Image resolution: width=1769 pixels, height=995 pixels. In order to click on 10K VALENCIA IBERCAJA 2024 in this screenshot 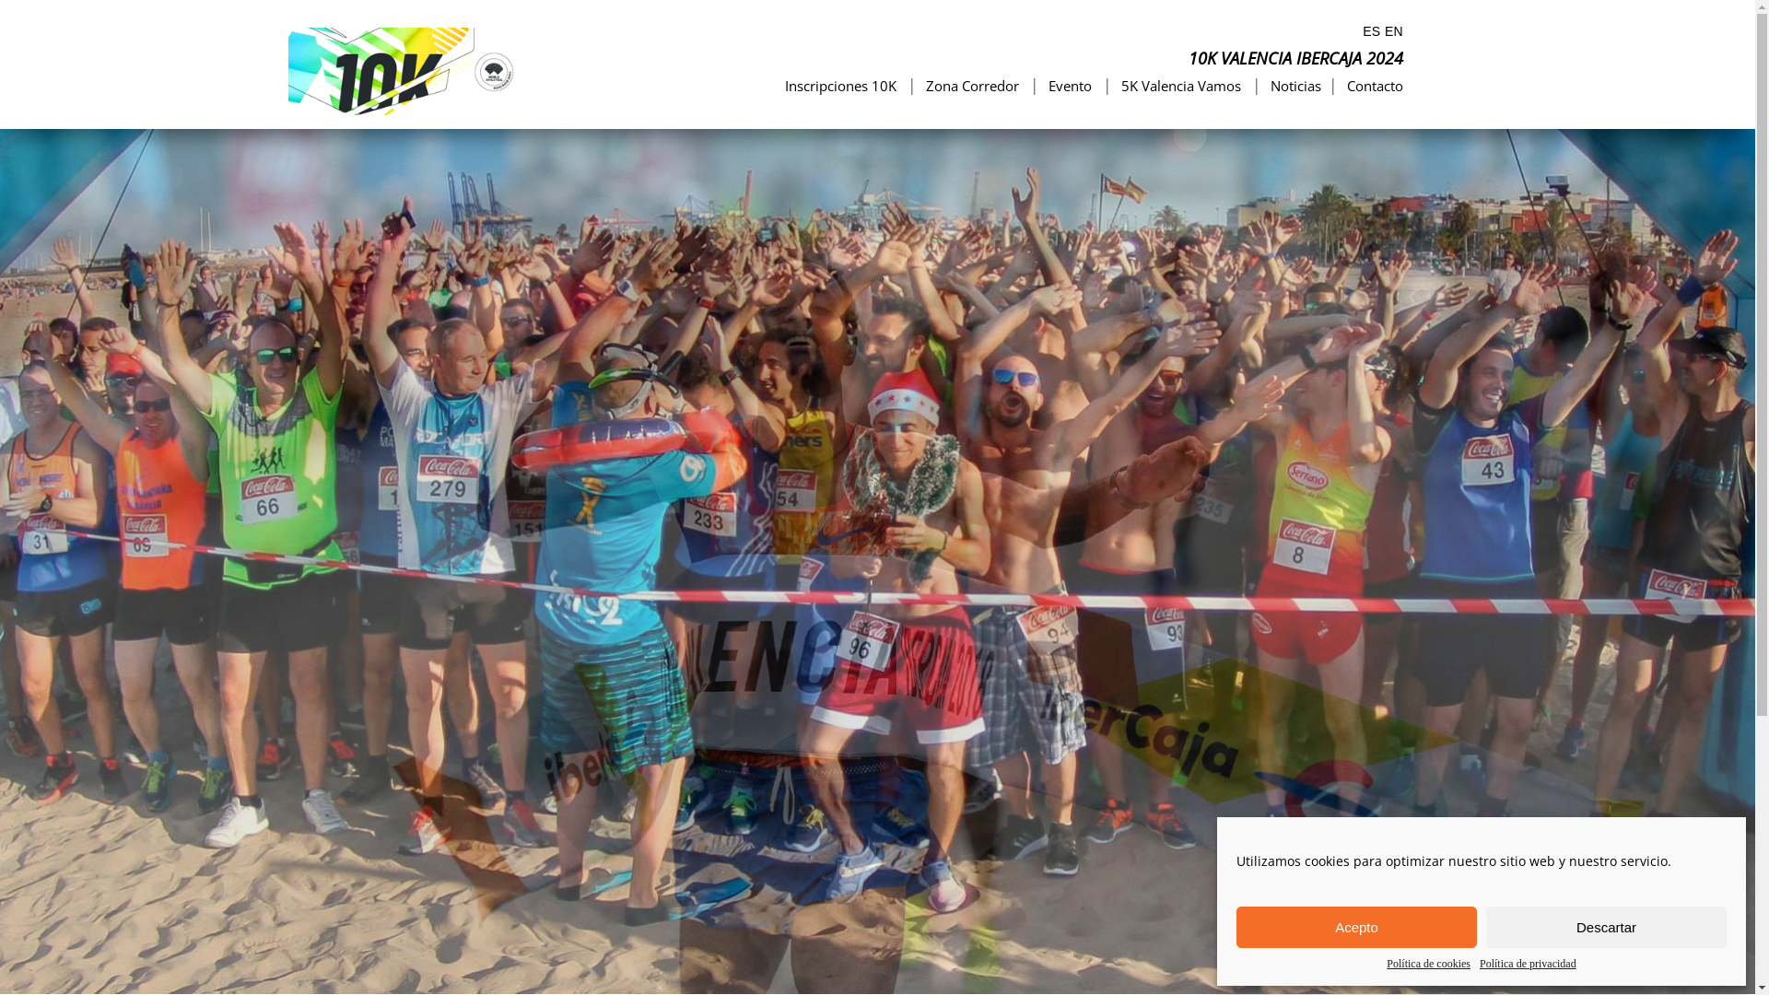, I will do `click(1295, 55)`.